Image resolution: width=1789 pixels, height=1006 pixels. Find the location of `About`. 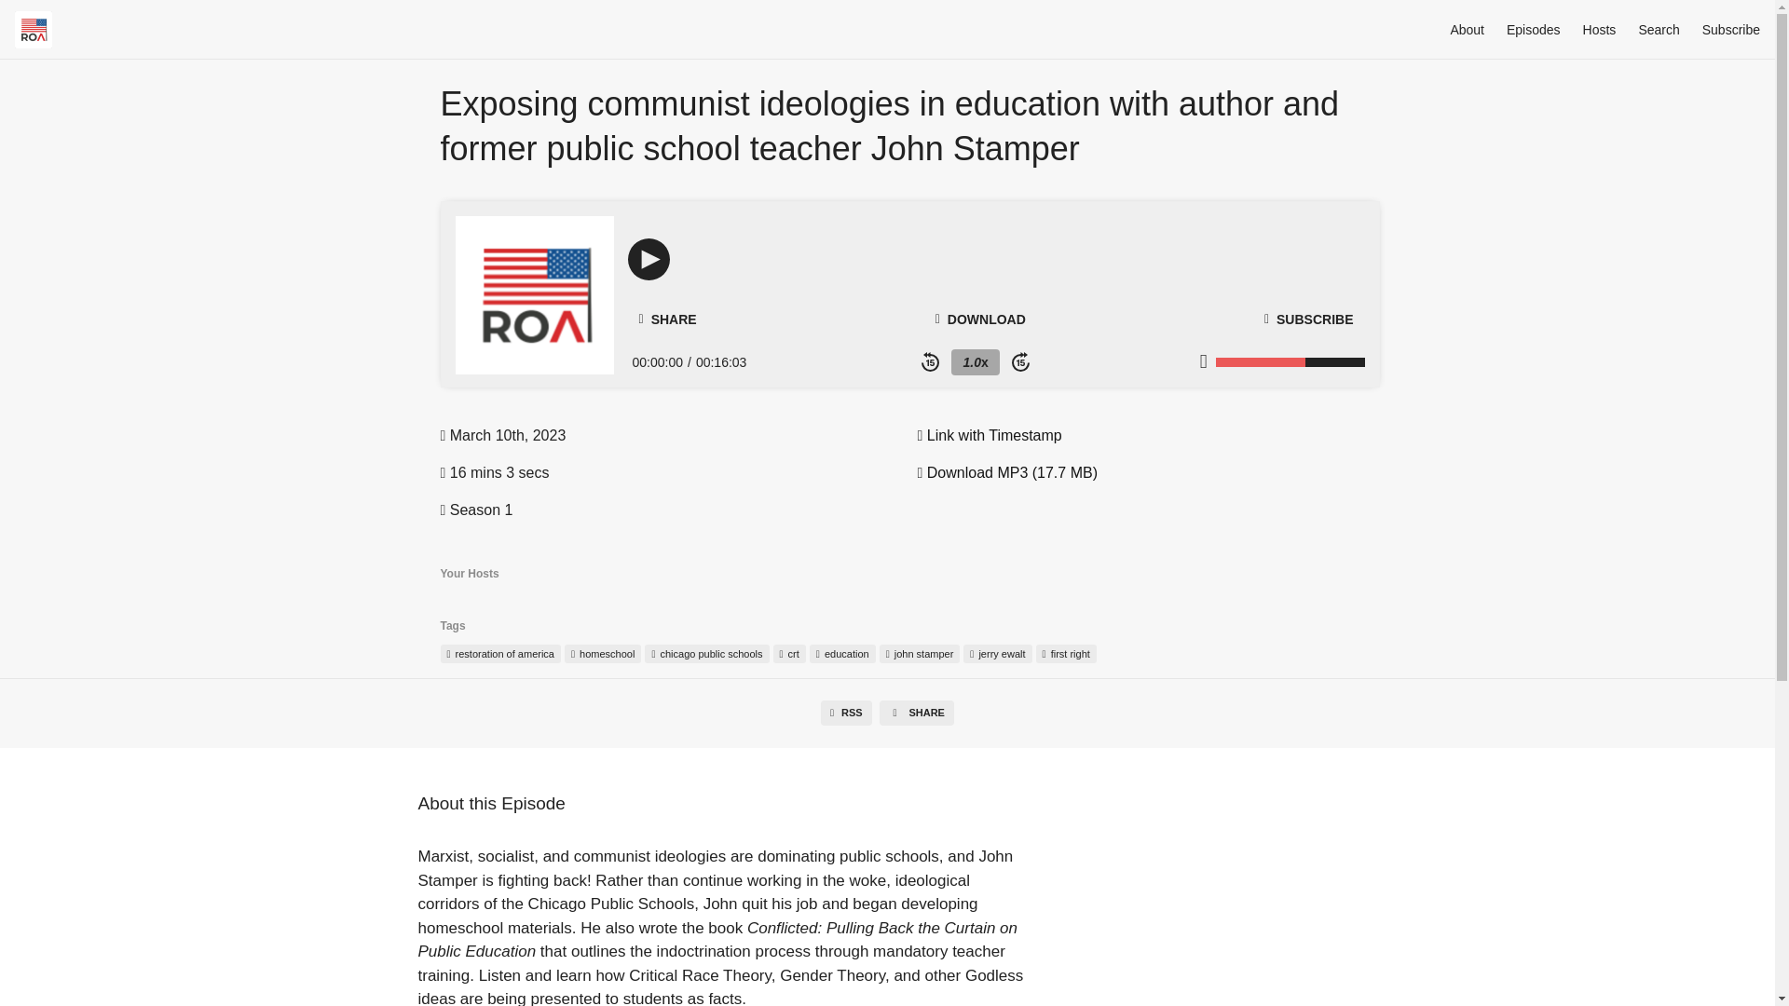

About is located at coordinates (1467, 29).